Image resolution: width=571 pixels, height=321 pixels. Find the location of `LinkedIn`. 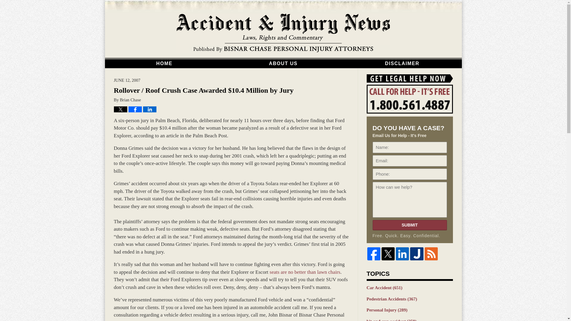

LinkedIn is located at coordinates (402, 254).